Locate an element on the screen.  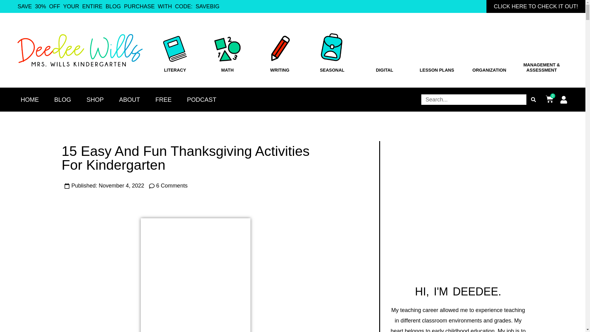
SHOP is located at coordinates (95, 100).